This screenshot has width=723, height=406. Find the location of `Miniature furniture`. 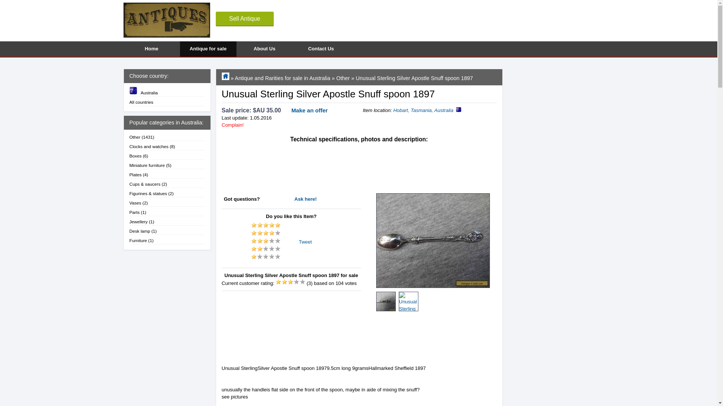

Miniature furniture is located at coordinates (147, 165).